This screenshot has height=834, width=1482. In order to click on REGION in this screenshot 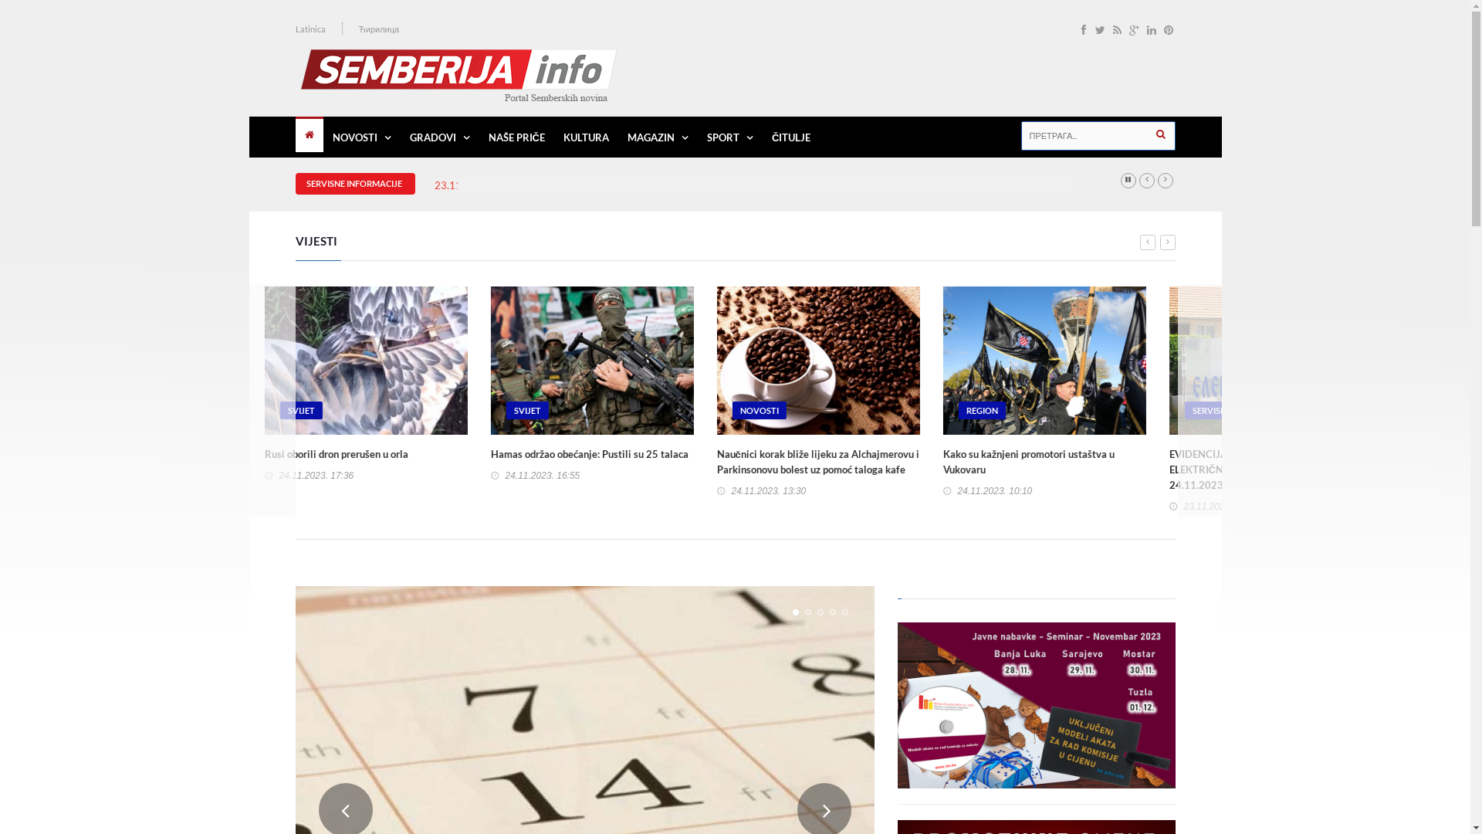, I will do `click(1238, 411)`.